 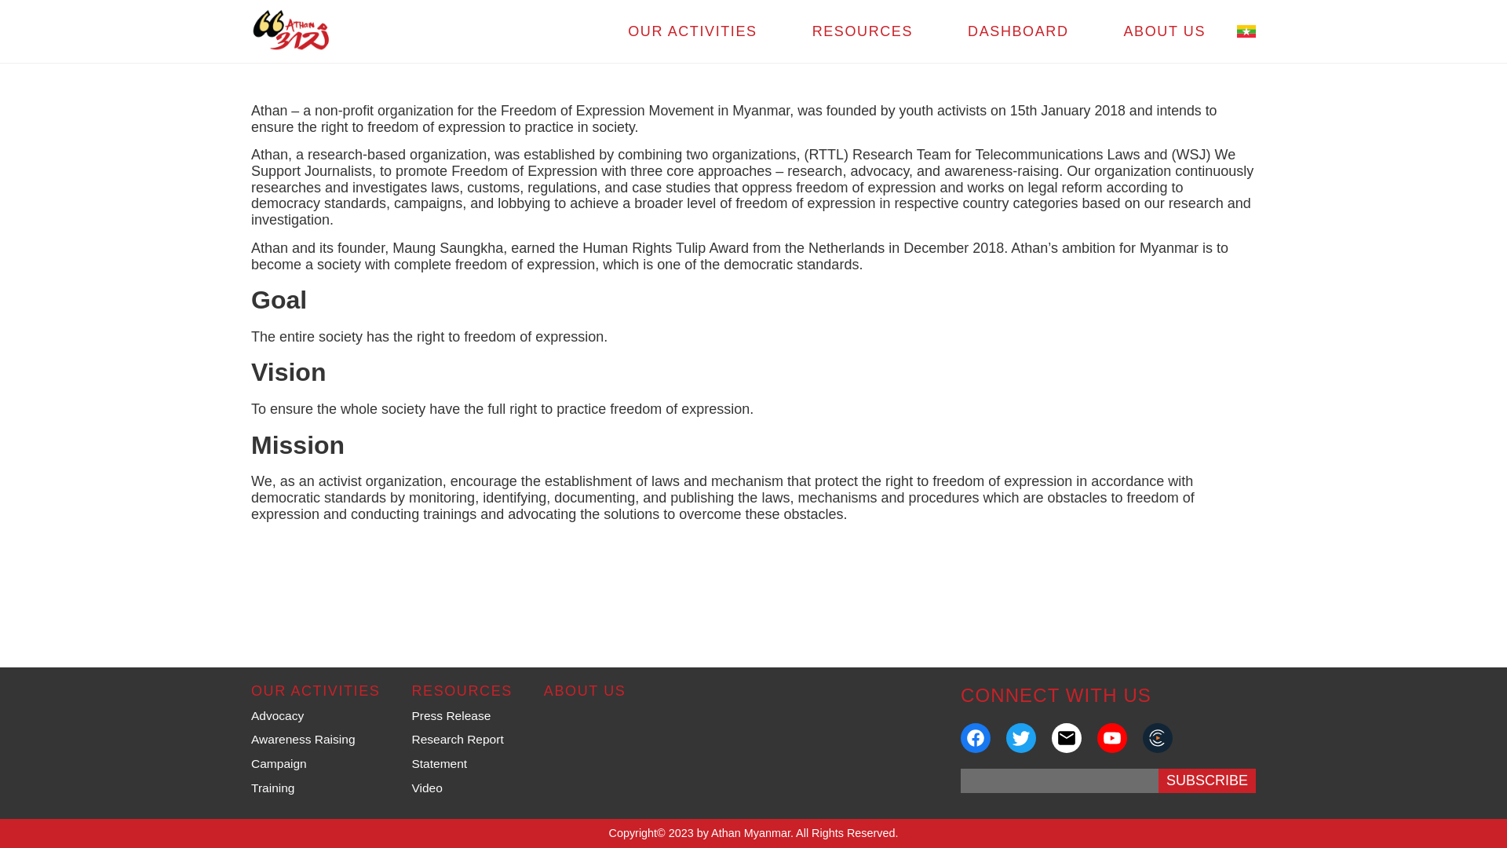 What do you see at coordinates (303, 740) in the screenshot?
I see `Awareness Raising` at bounding box center [303, 740].